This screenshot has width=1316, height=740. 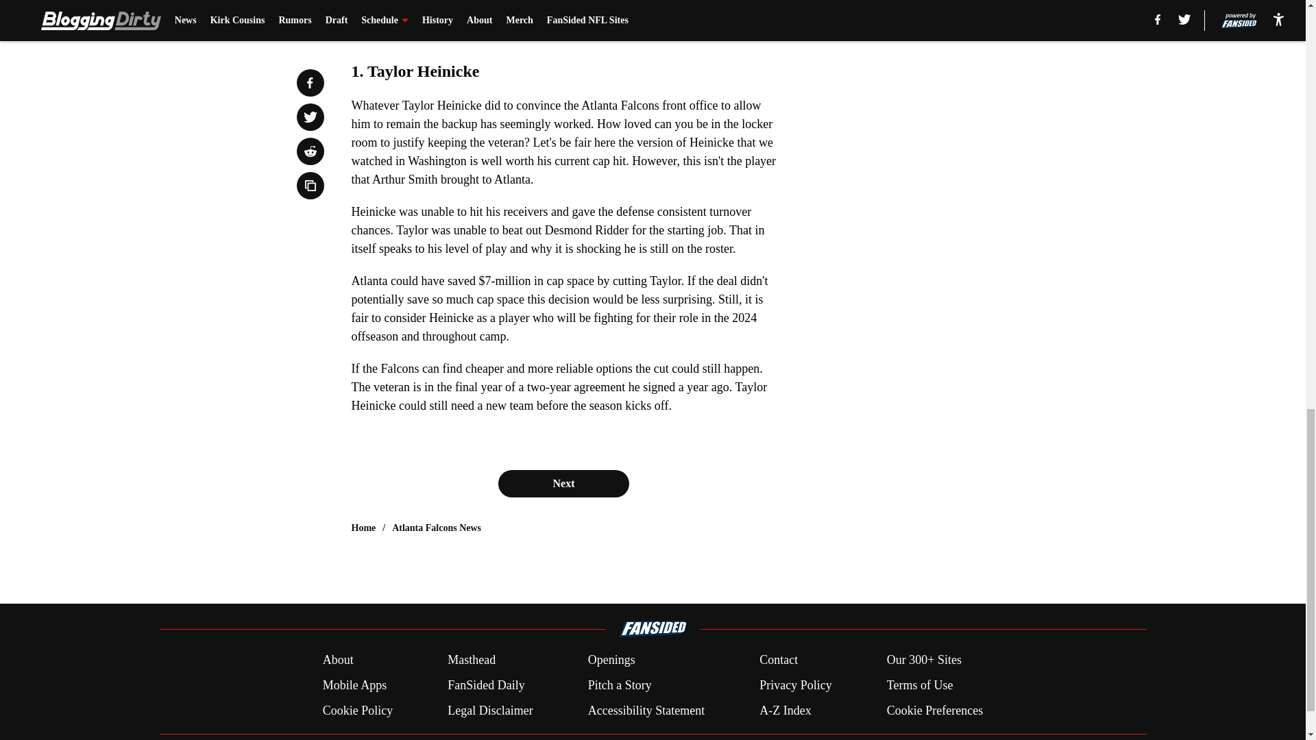 What do you see at coordinates (611, 661) in the screenshot?
I see `Openings` at bounding box center [611, 661].